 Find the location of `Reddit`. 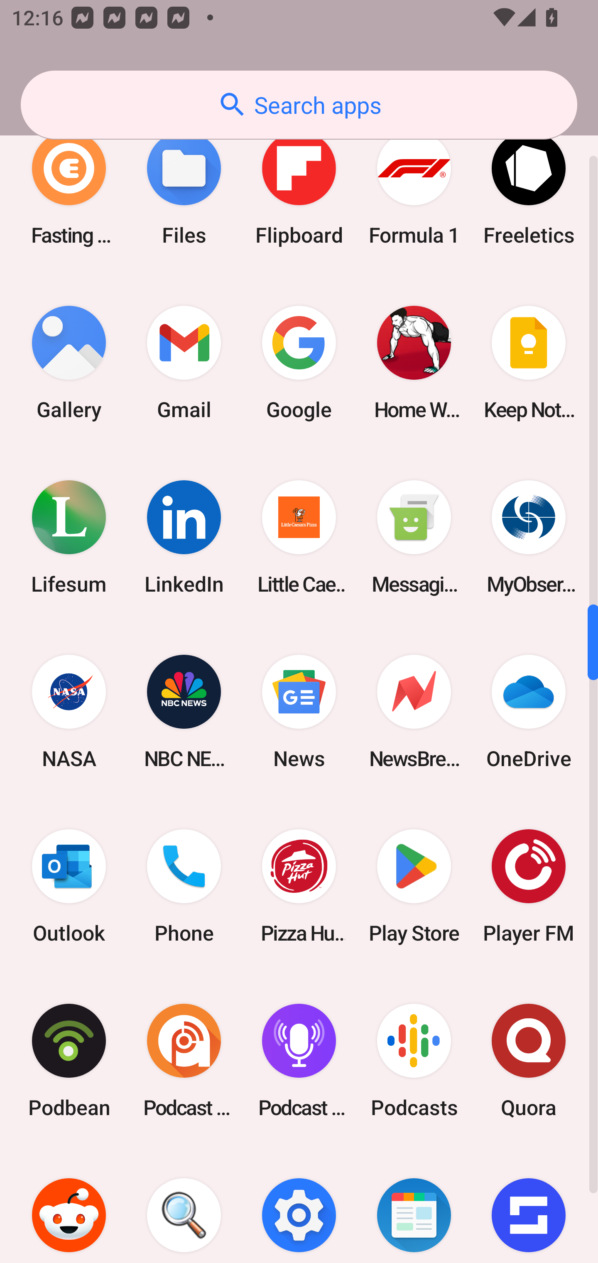

Reddit is located at coordinates (69, 1206).